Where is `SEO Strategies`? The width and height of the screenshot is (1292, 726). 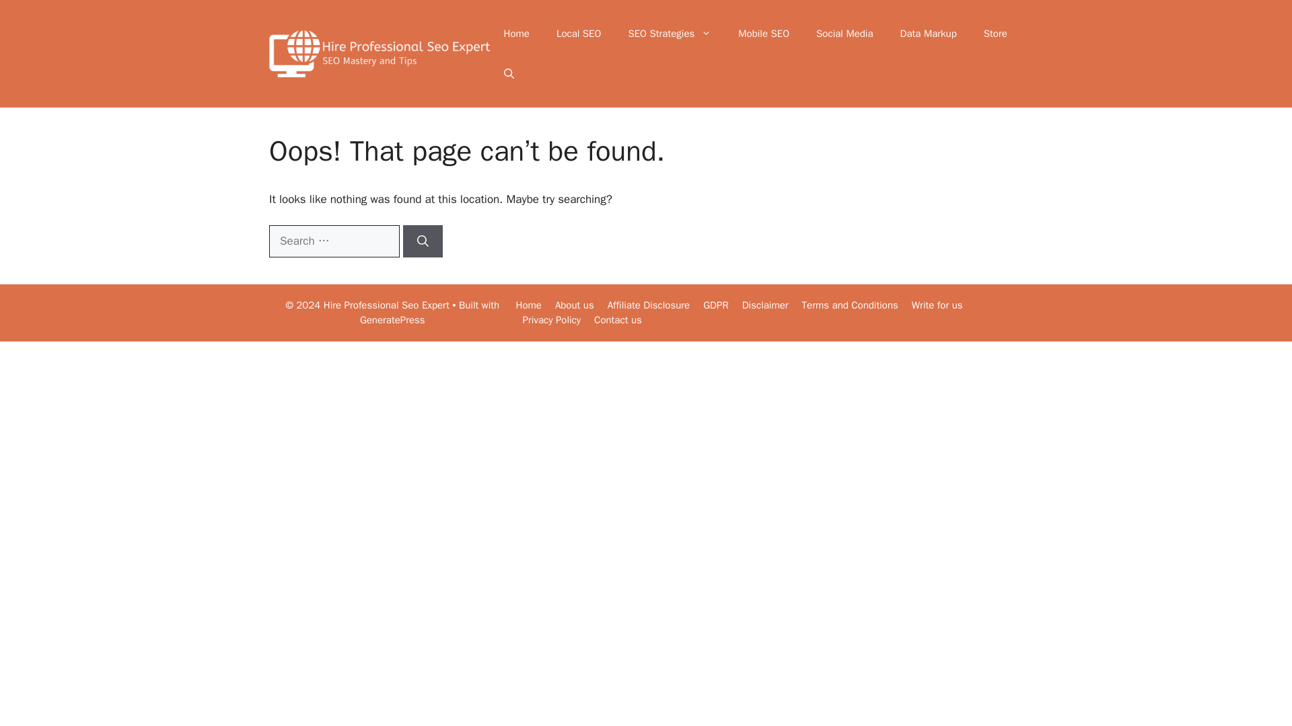 SEO Strategies is located at coordinates (670, 34).